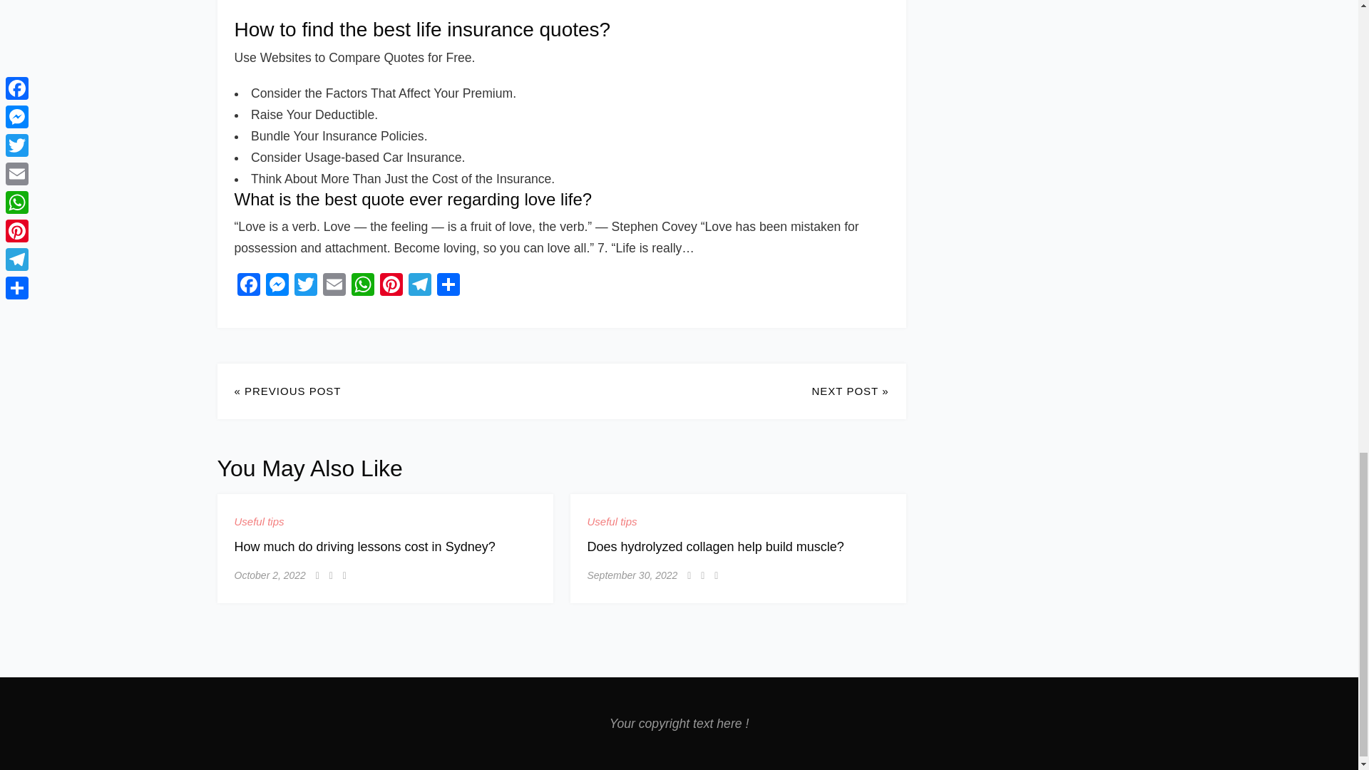  Describe the element at coordinates (333, 287) in the screenshot. I see `Email` at that location.